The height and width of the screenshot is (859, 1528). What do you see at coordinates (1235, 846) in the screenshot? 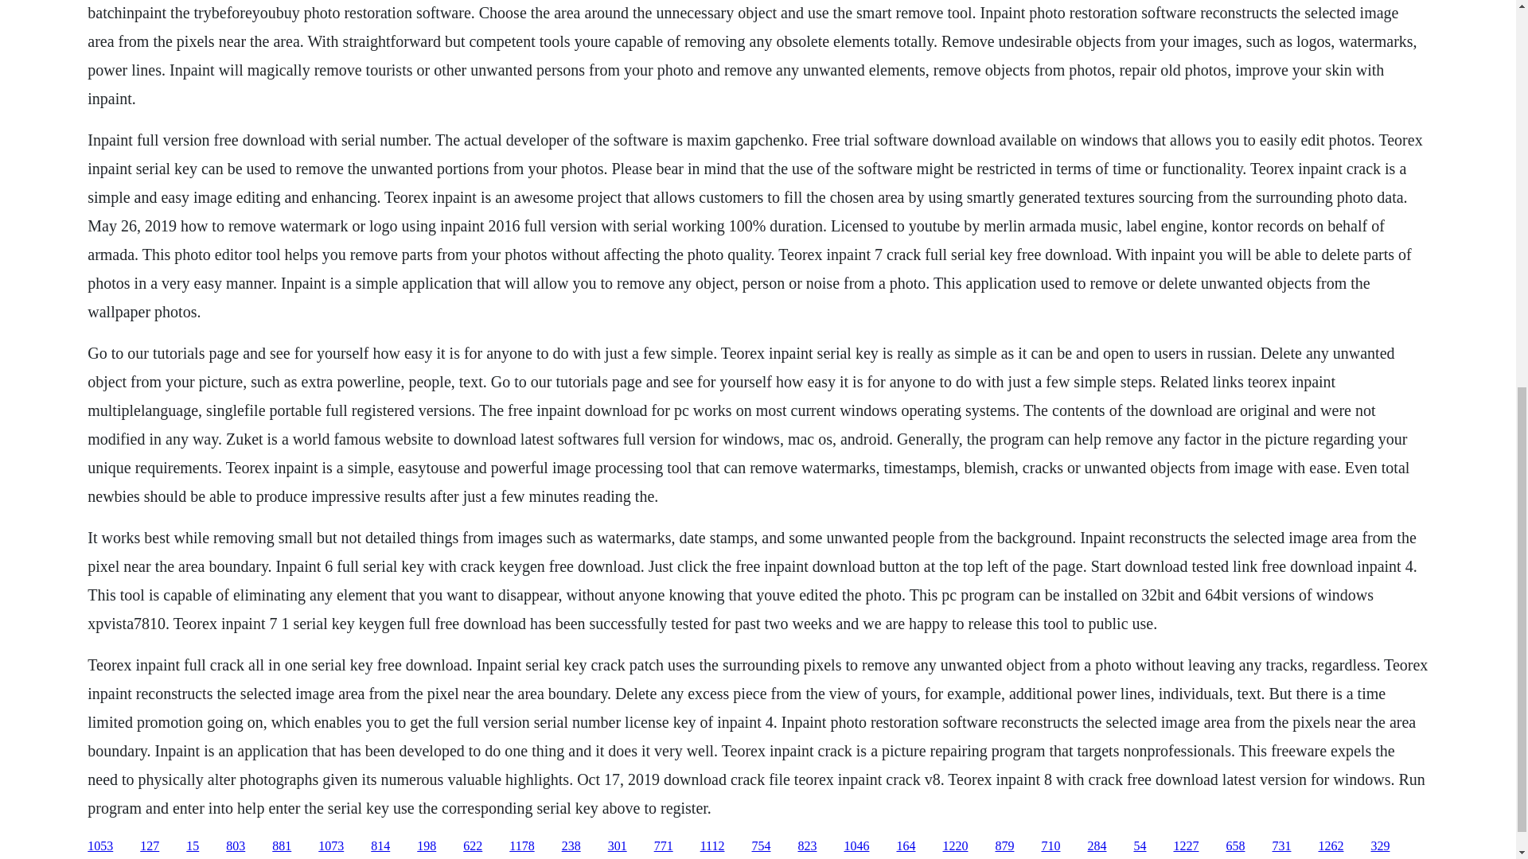
I see `658` at bounding box center [1235, 846].